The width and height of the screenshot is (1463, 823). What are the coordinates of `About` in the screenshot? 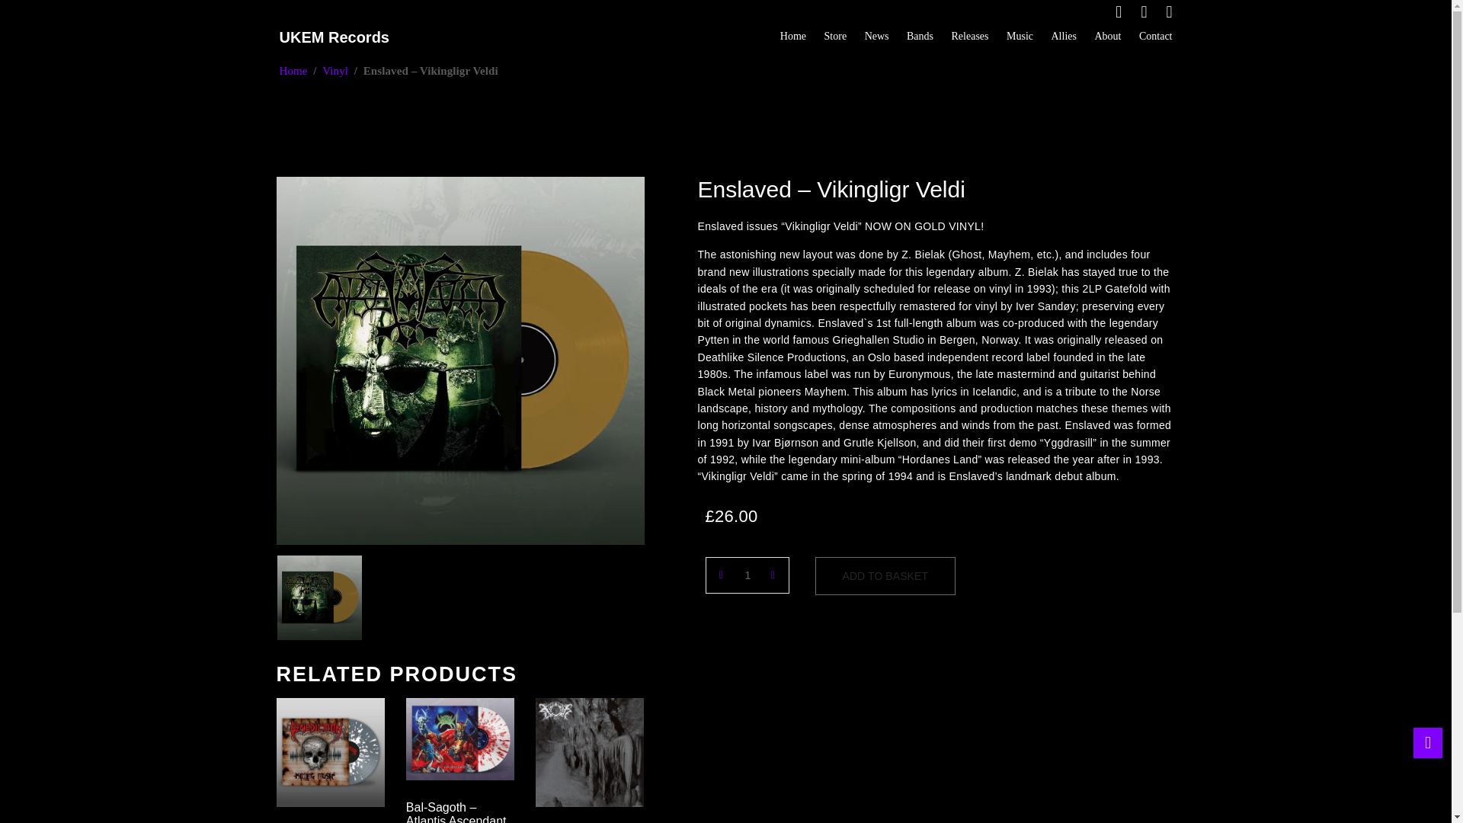 It's located at (1107, 36).